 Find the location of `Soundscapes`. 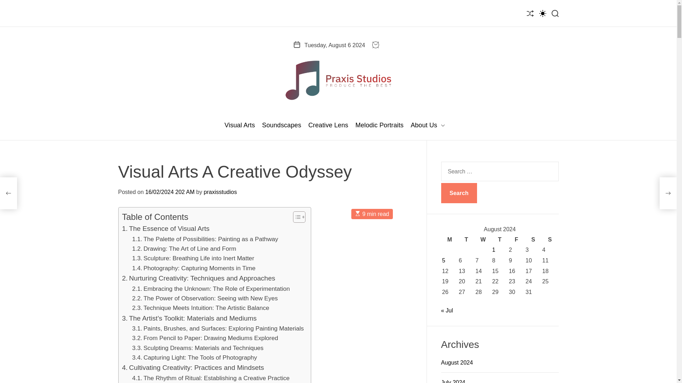

Soundscapes is located at coordinates (281, 125).